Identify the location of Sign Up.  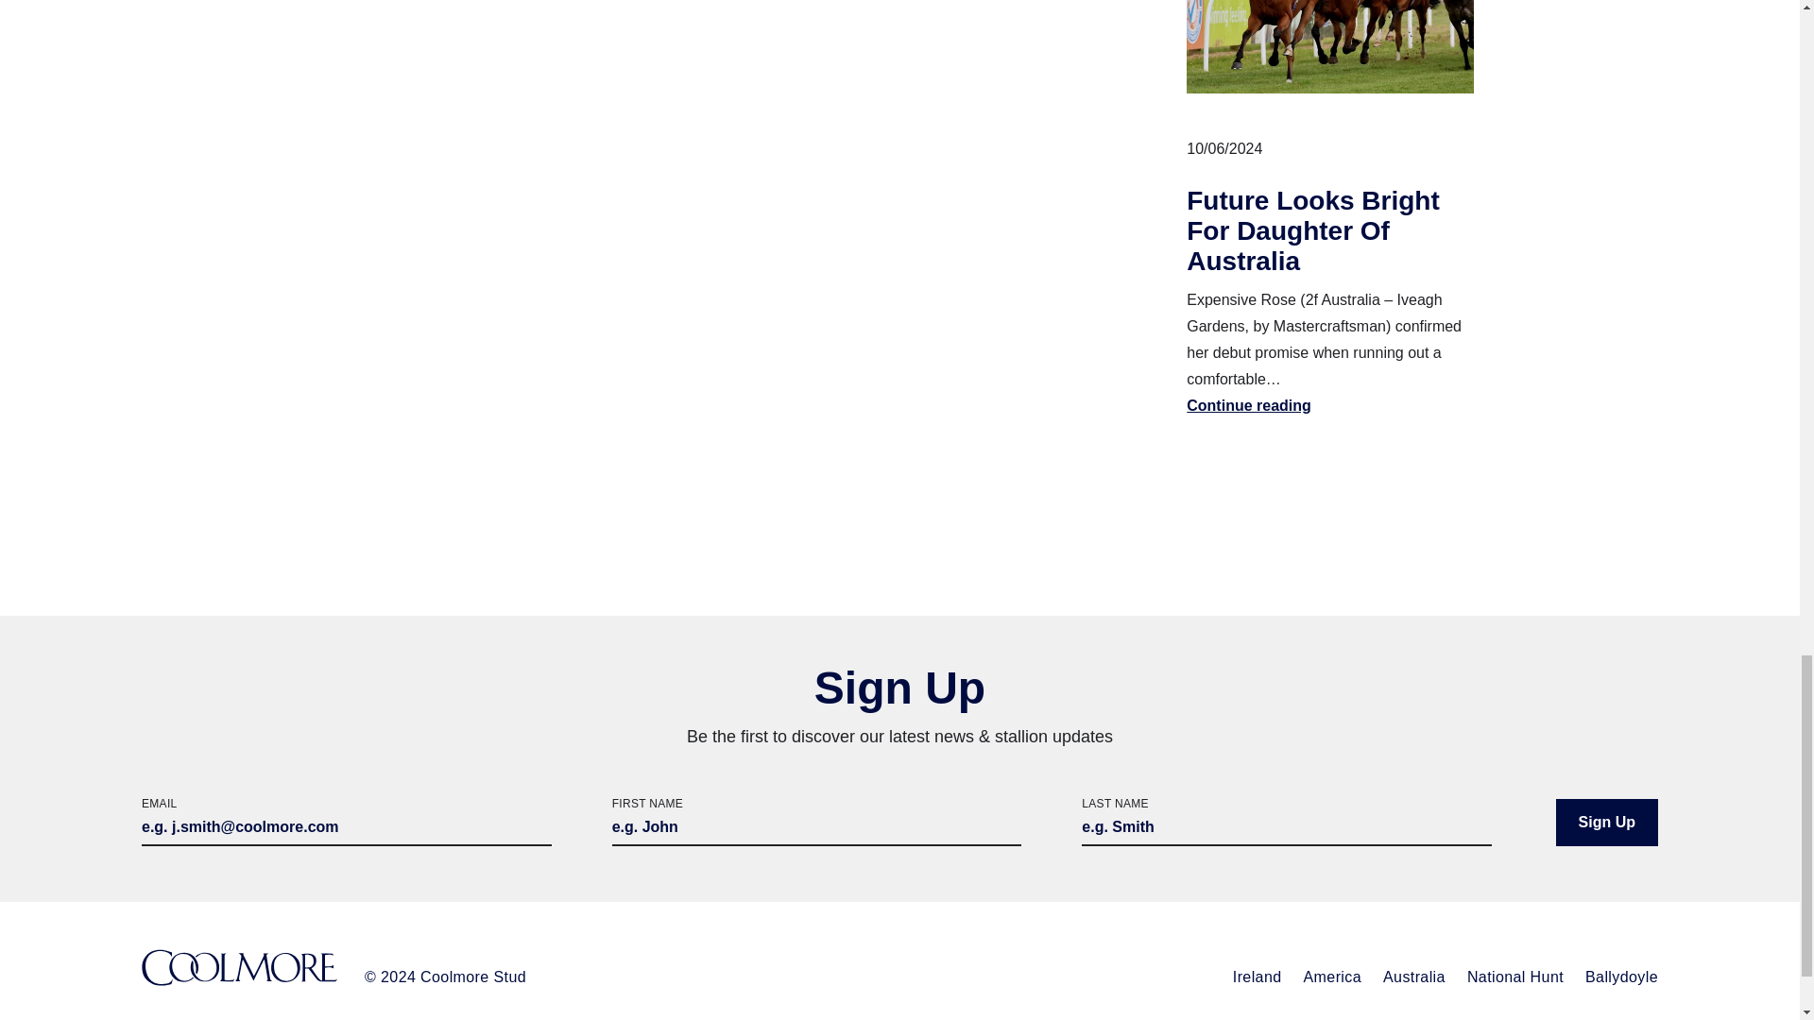
(1606, 822).